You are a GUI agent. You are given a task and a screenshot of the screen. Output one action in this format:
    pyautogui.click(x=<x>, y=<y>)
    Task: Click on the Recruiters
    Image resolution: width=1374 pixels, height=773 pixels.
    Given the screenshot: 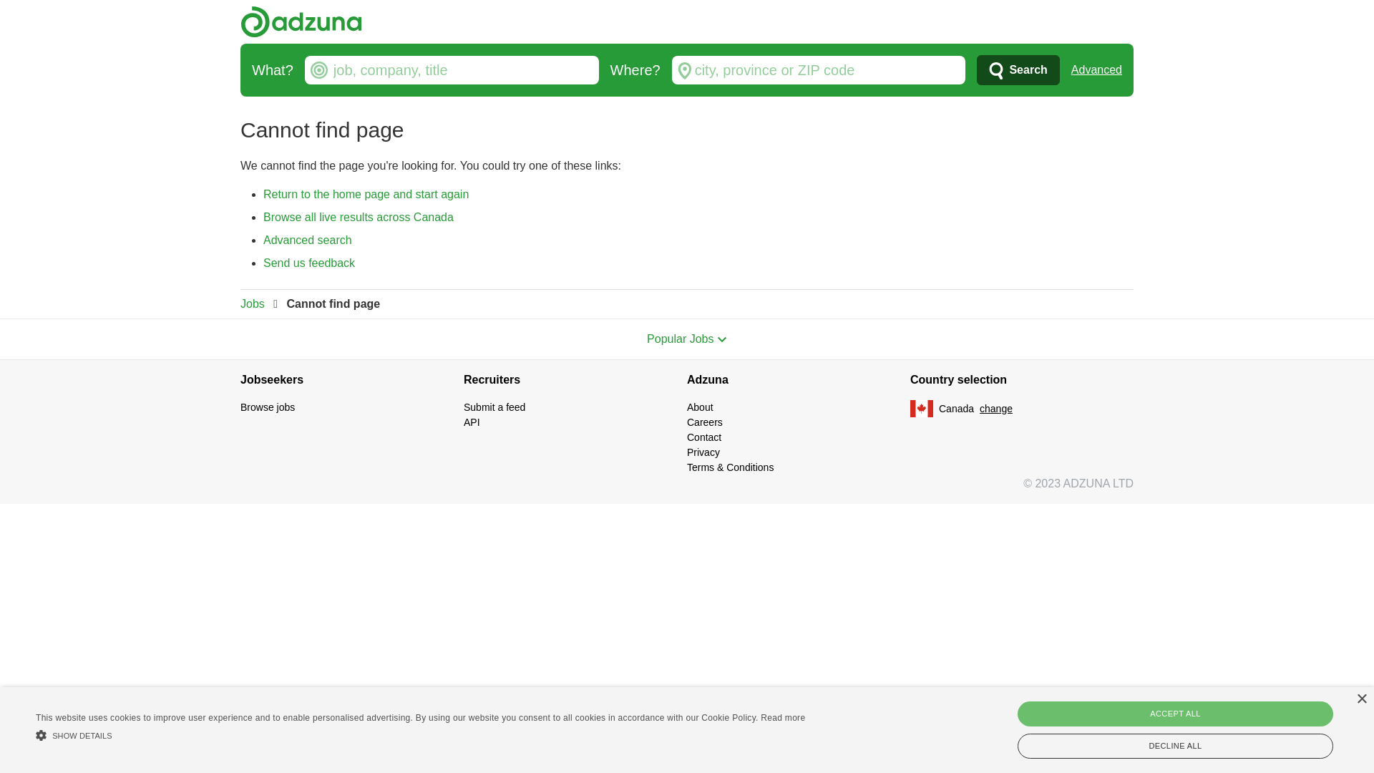 What is the action you would take?
    pyautogui.click(x=575, y=380)
    